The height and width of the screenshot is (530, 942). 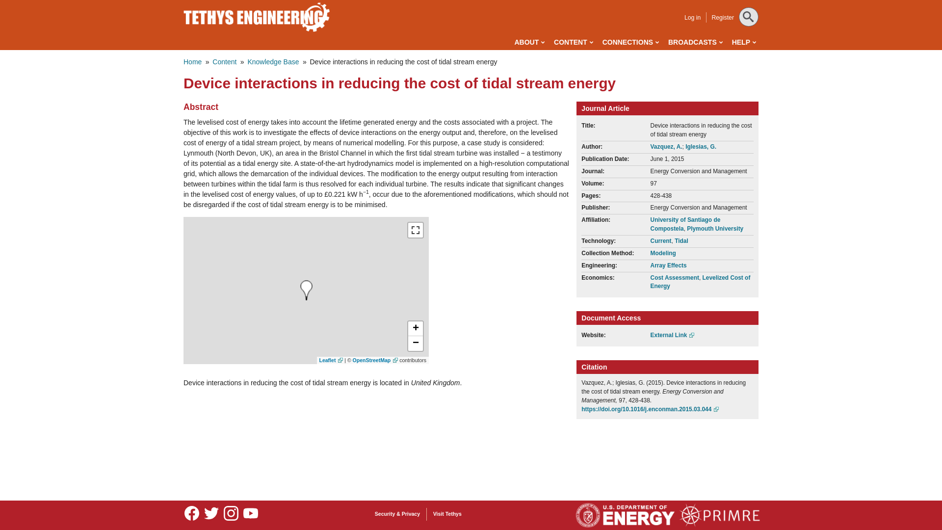 I want to click on Zoom in, so click(x=415, y=328).